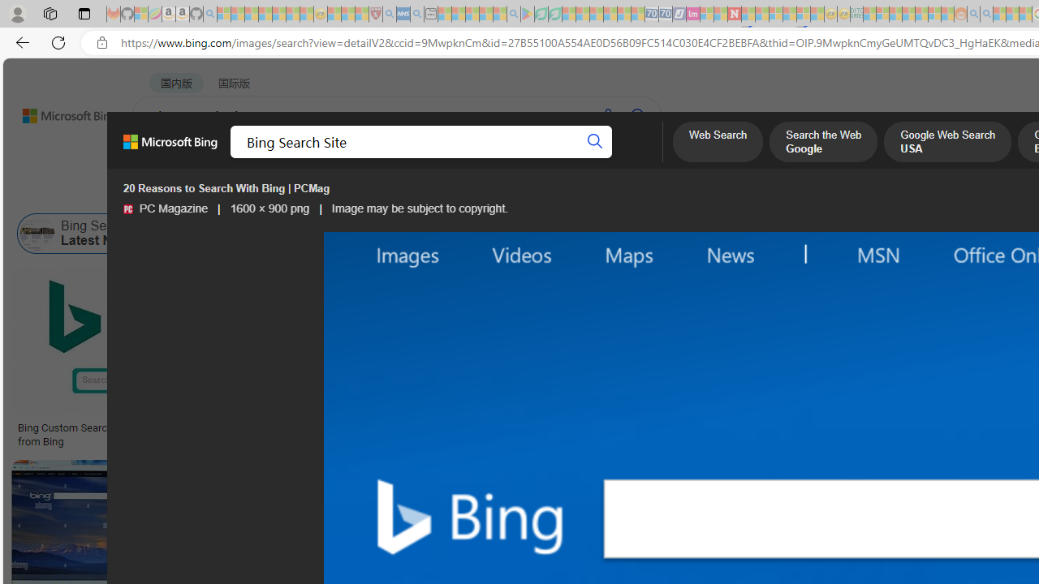  What do you see at coordinates (657, 428) in the screenshot?
I see `Bing Advanced Search Tricks You Should Know` at bounding box center [657, 428].